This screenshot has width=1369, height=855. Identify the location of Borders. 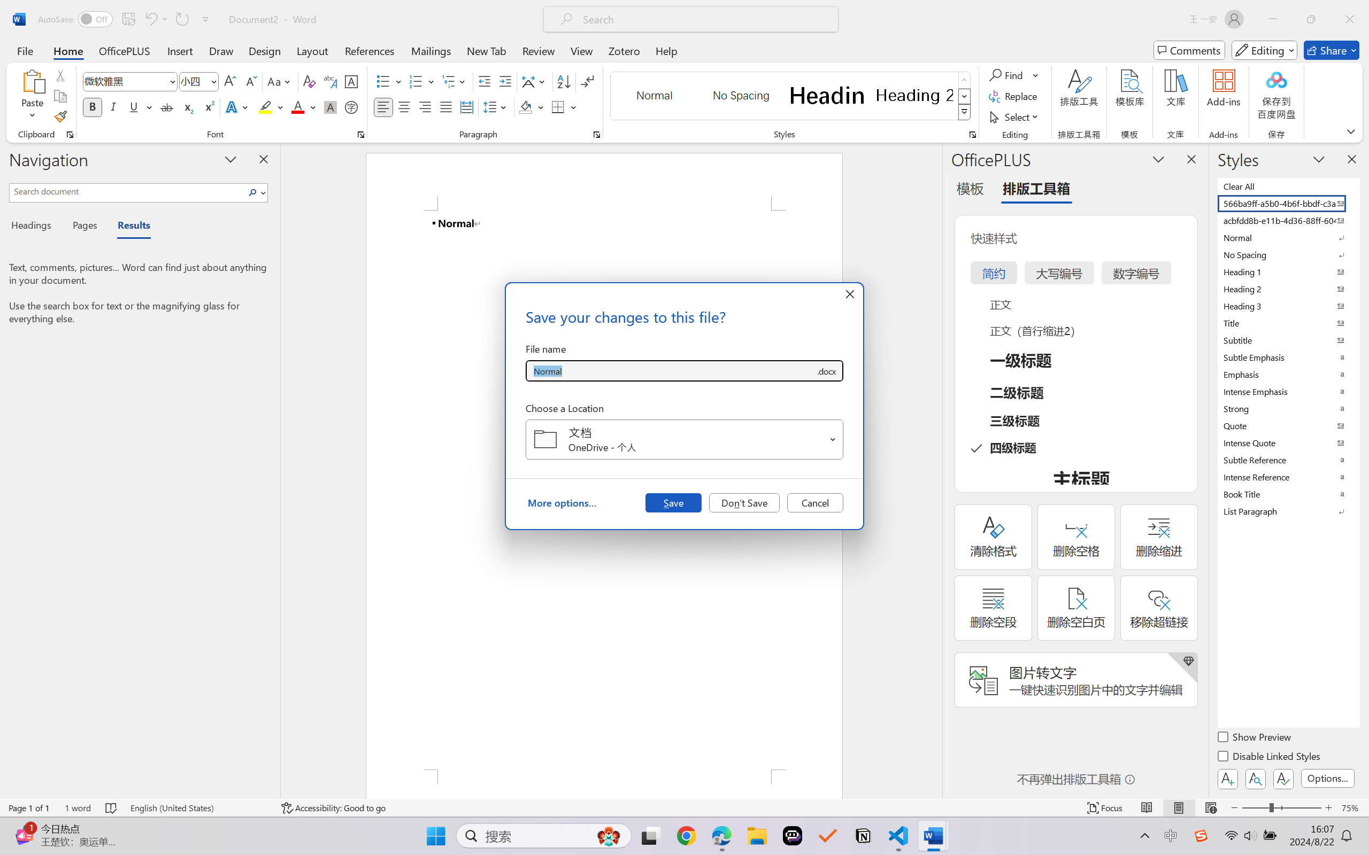
(558, 107).